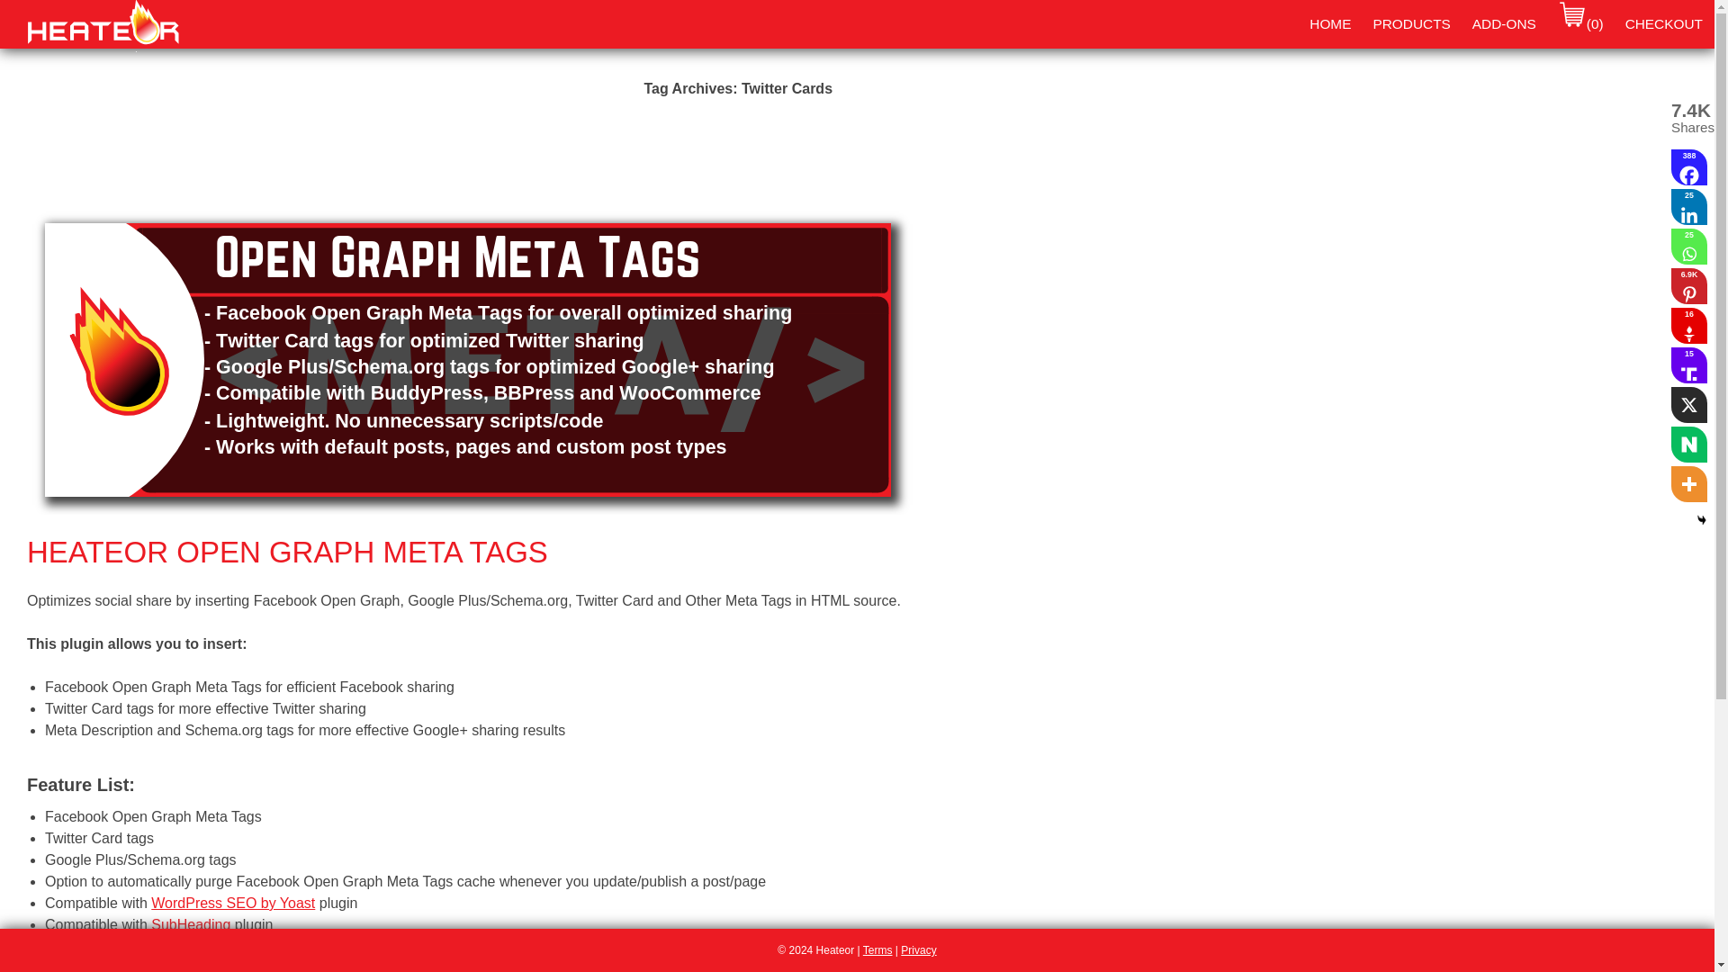 The width and height of the screenshot is (1728, 972). Describe the element at coordinates (1504, 24) in the screenshot. I see `Add-ons` at that location.